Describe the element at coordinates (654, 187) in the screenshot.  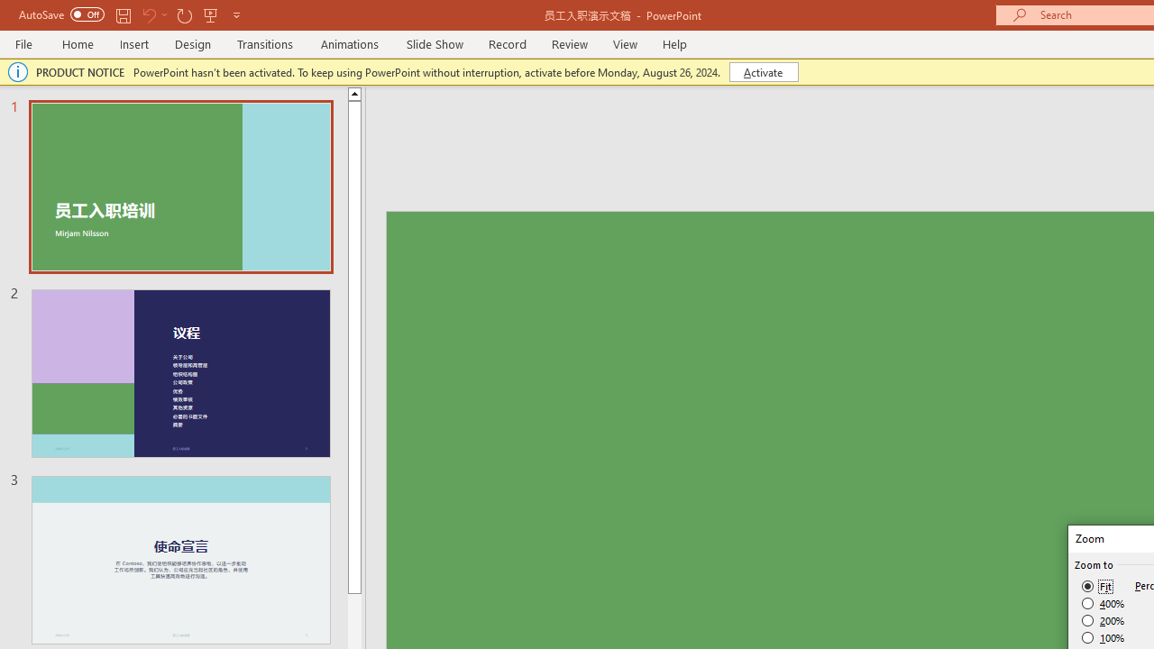
I see `Microsoft 365` at that location.